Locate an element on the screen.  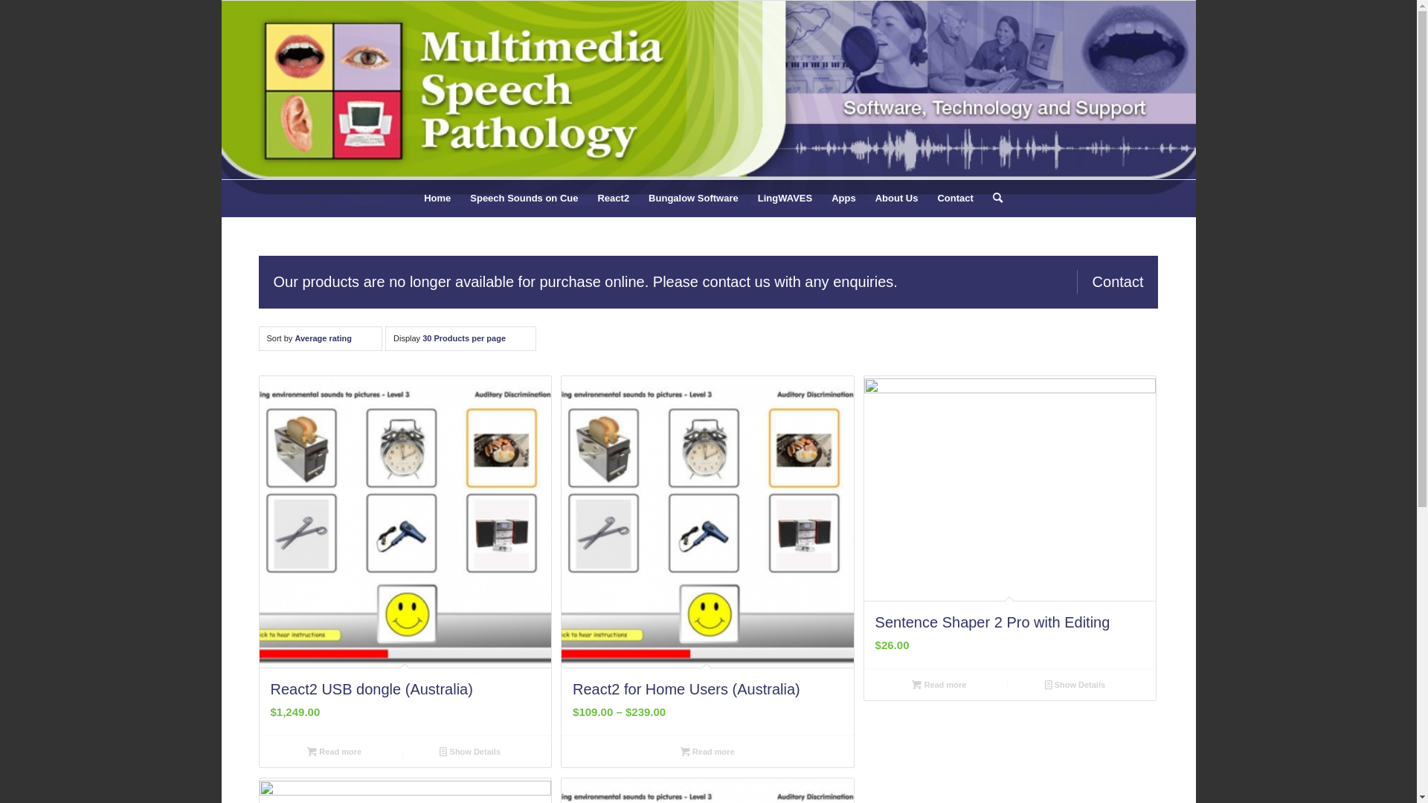
LingWAVES is located at coordinates (785, 199).